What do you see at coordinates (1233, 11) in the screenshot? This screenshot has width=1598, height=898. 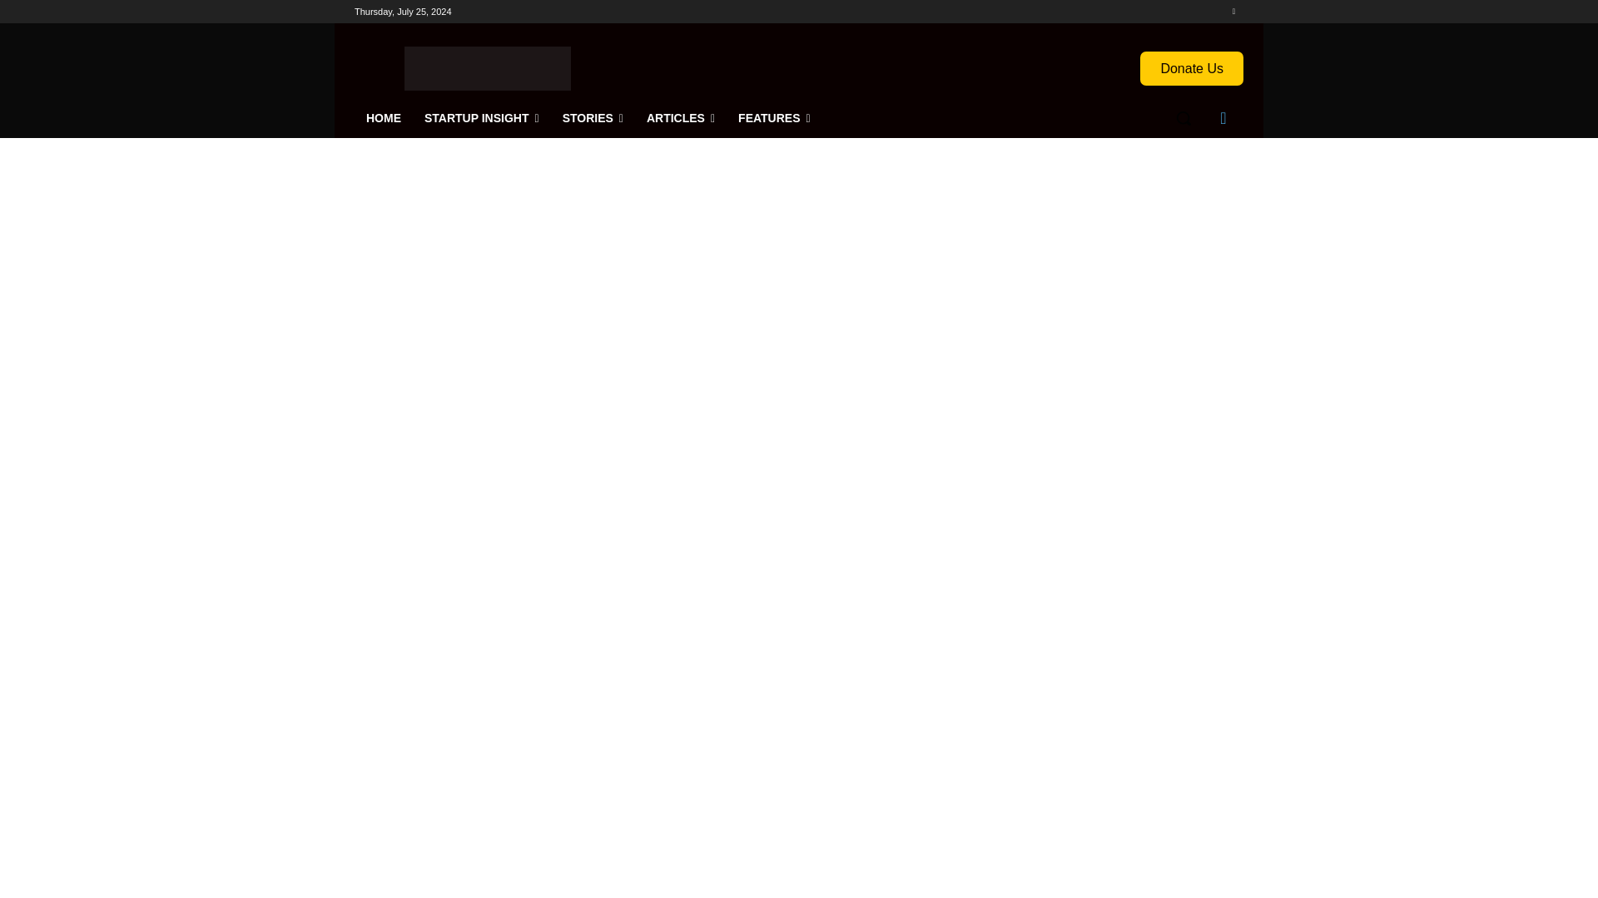 I see `Linkedin` at bounding box center [1233, 11].